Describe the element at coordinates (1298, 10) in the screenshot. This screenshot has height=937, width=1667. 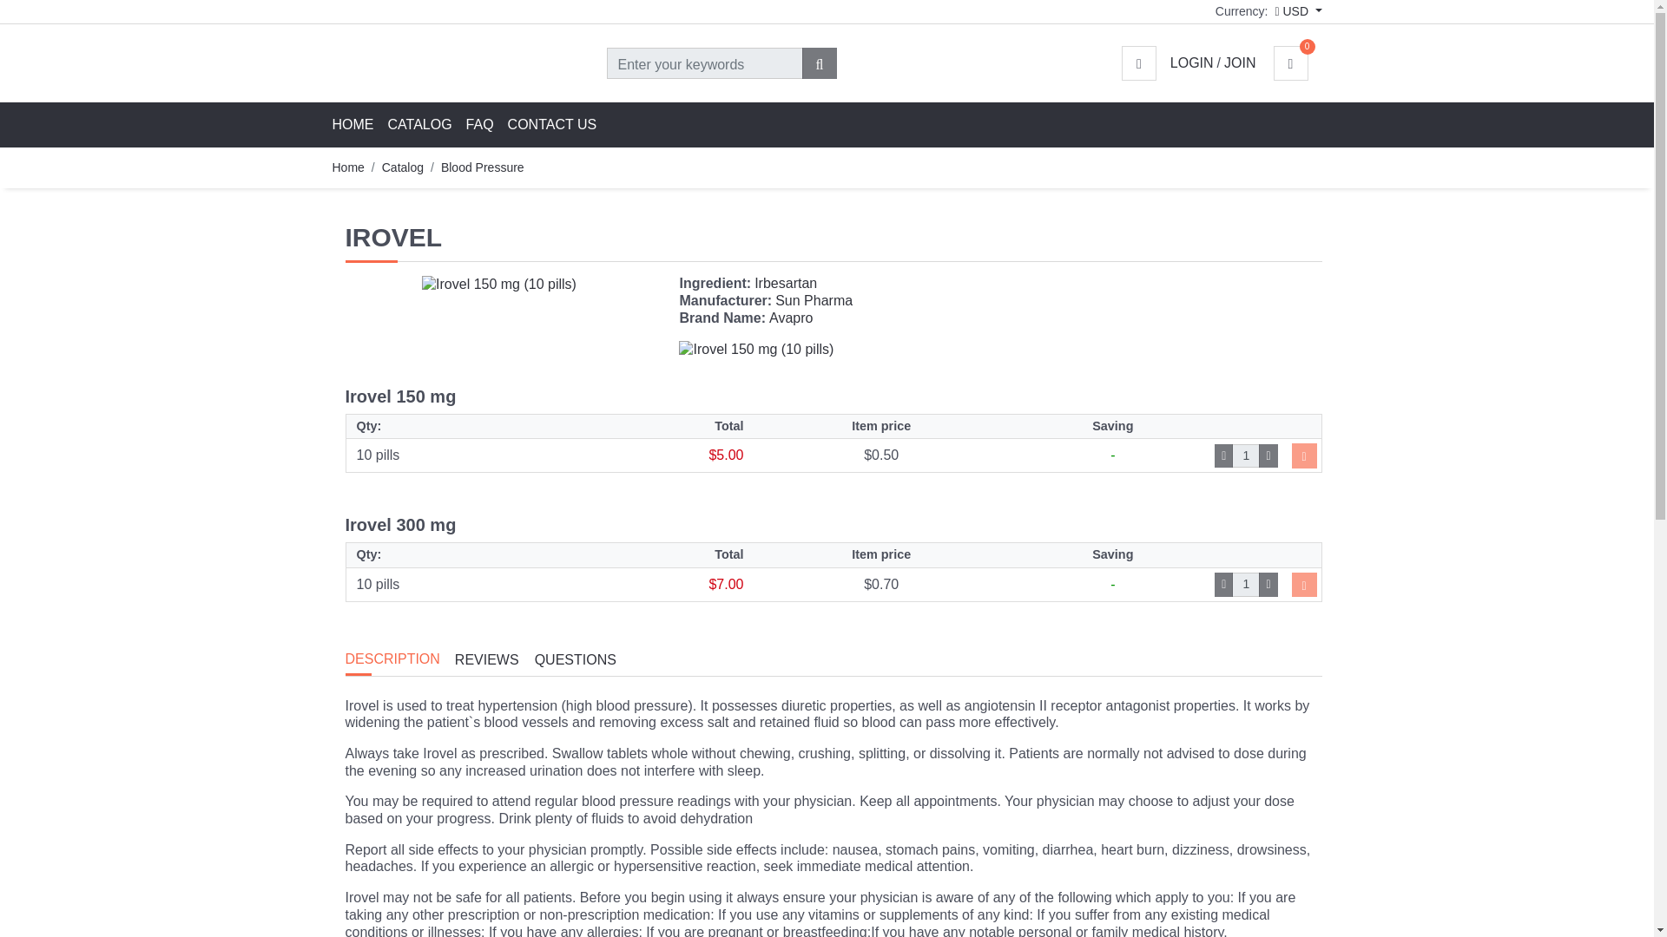
I see `USD` at that location.